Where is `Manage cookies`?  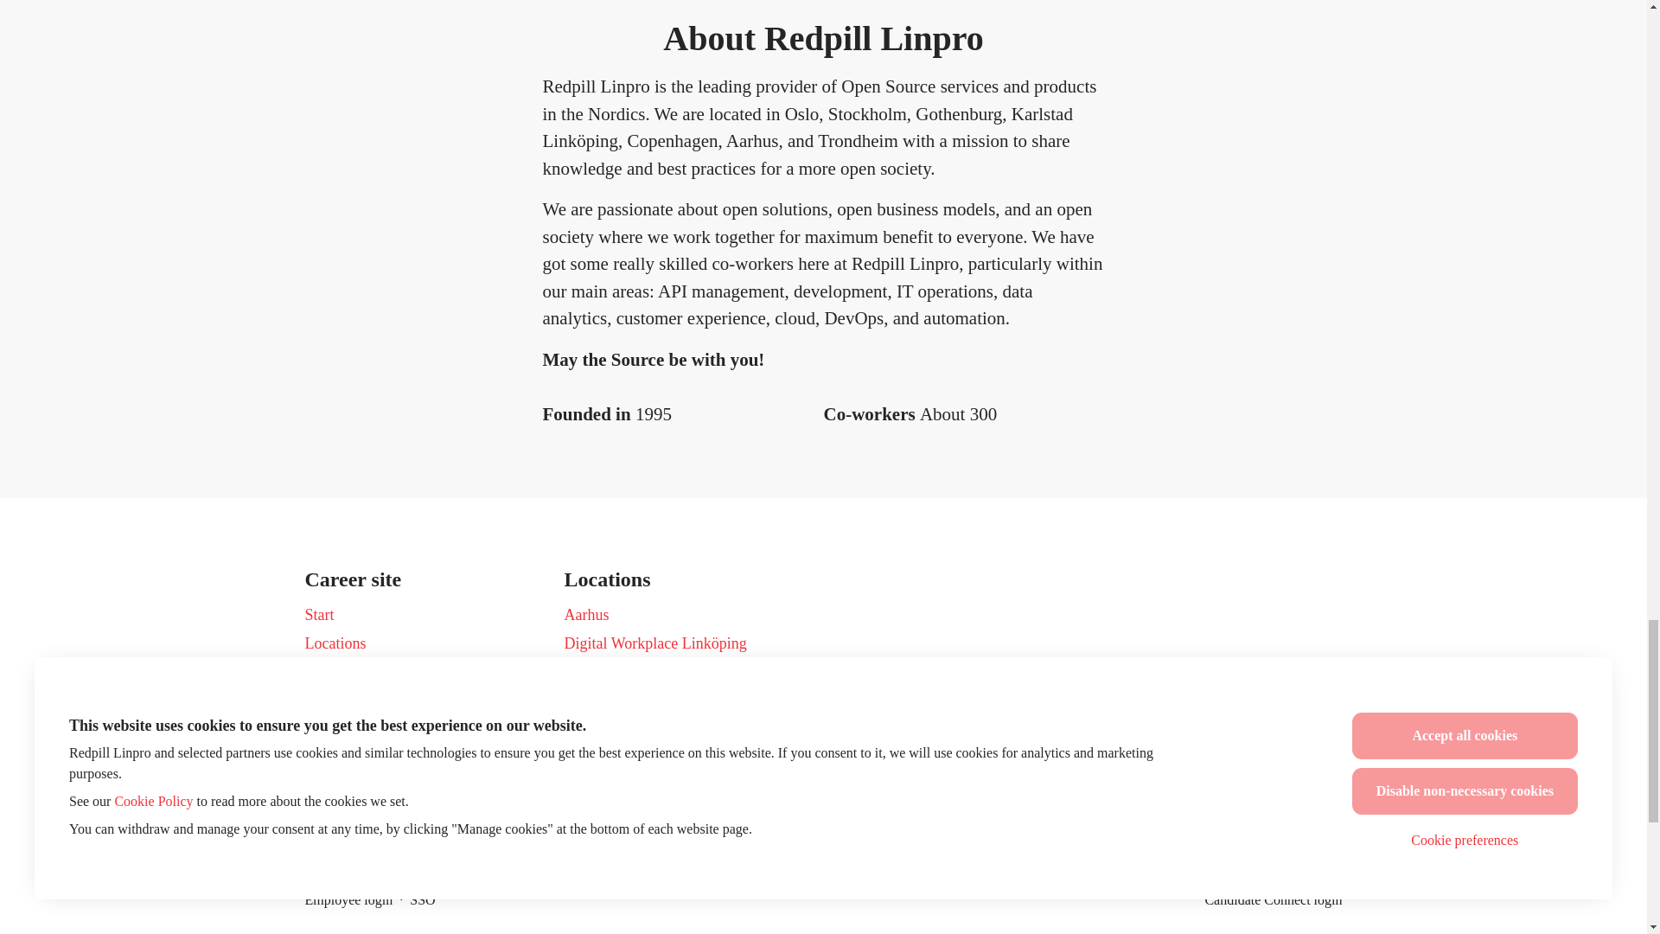 Manage cookies is located at coordinates (354, 792).